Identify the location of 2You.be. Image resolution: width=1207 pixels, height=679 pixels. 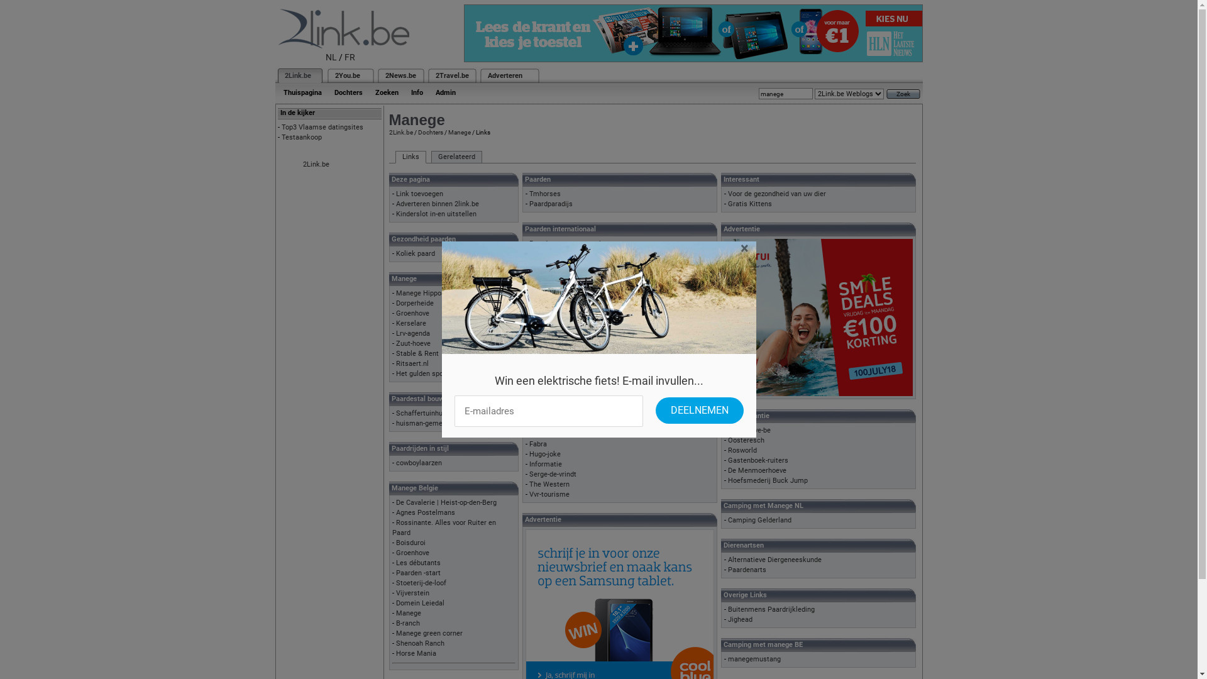
(347, 75).